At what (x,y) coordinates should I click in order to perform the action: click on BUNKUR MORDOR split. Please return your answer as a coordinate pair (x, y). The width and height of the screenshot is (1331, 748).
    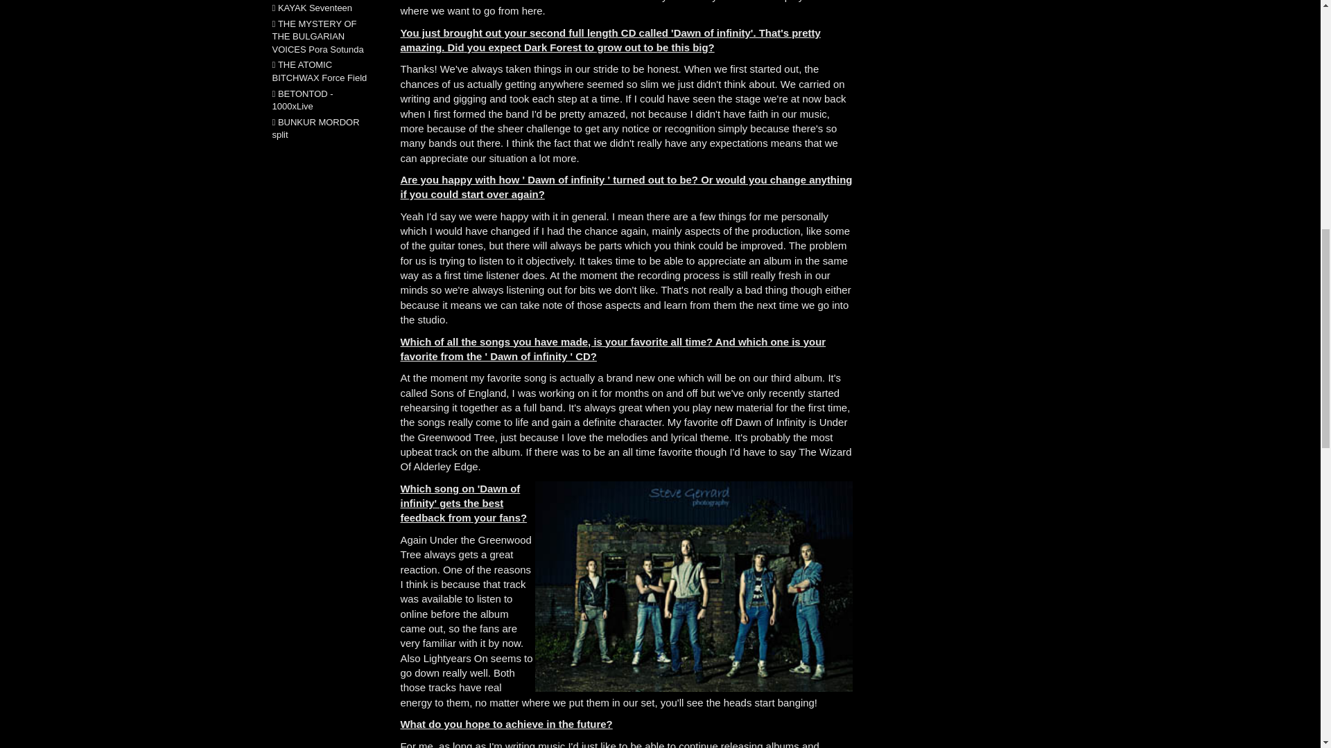
    Looking at the image, I should click on (315, 129).